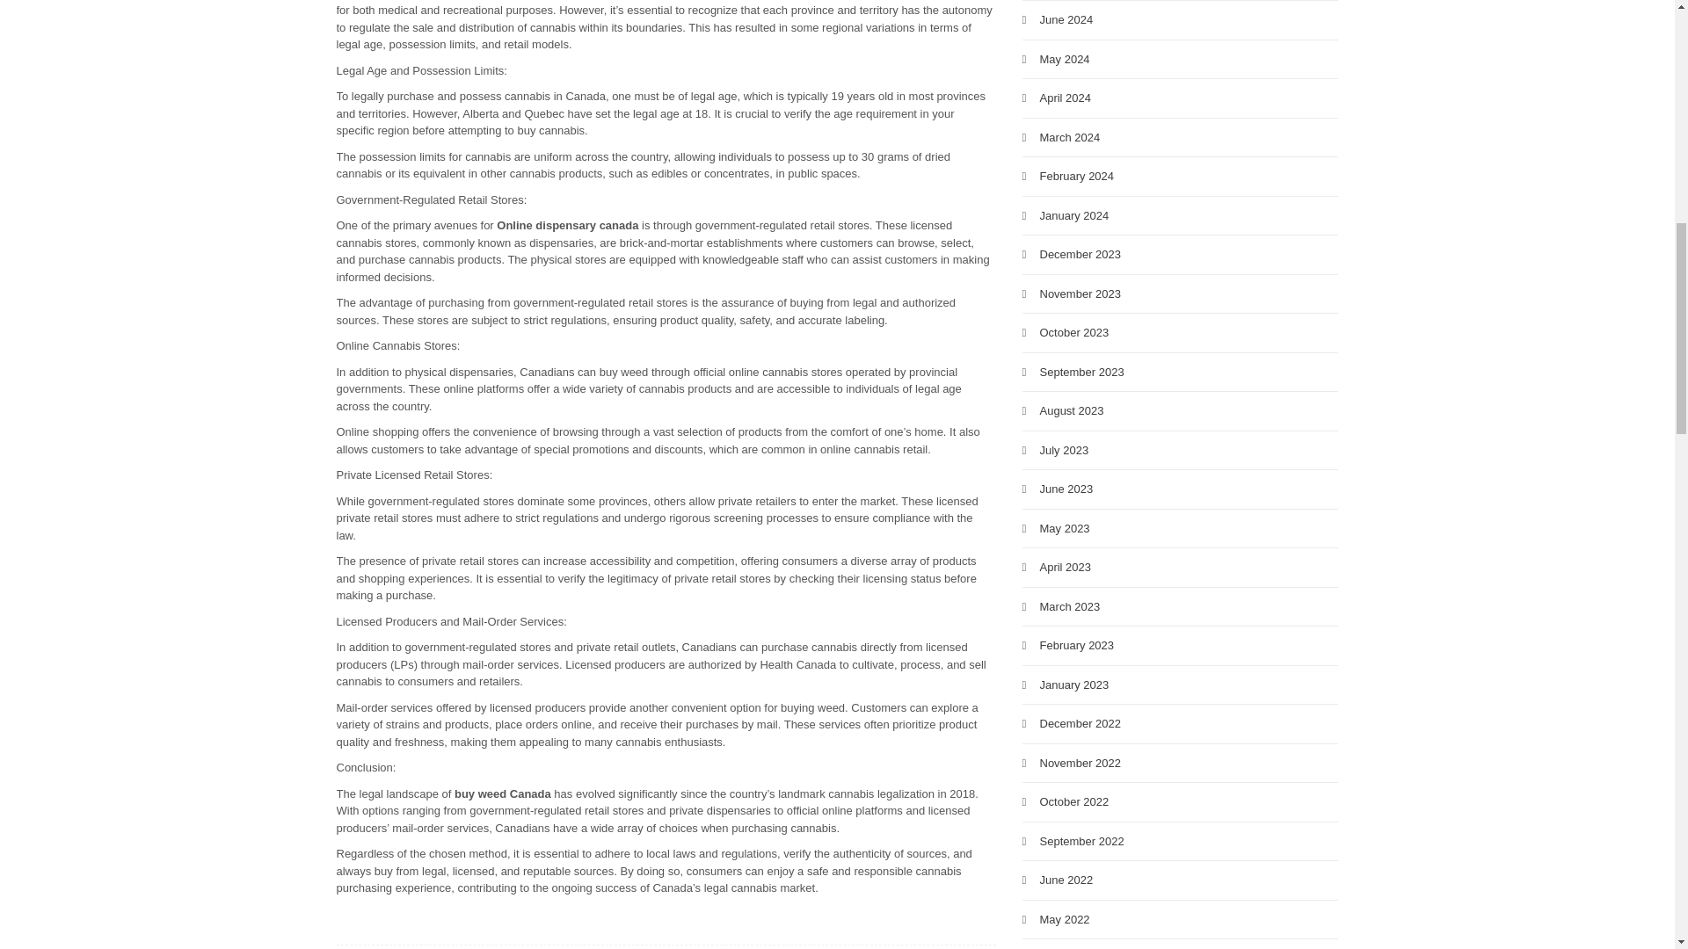  Describe the element at coordinates (1080, 293) in the screenshot. I see `November 2023` at that location.